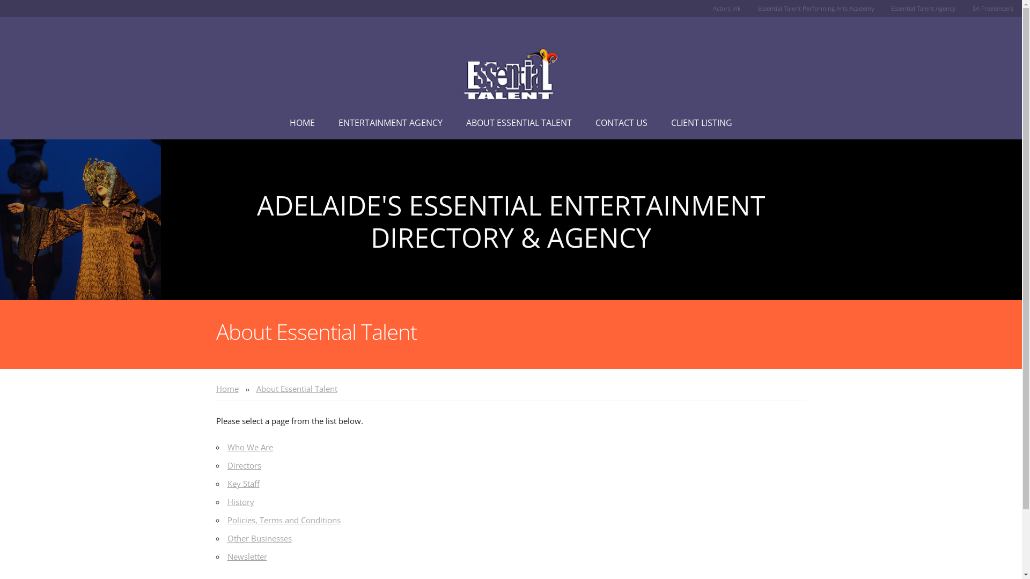 Image resolution: width=1030 pixels, height=579 pixels. What do you see at coordinates (284, 520) in the screenshot?
I see `Policies, Terms and Conditions` at bounding box center [284, 520].